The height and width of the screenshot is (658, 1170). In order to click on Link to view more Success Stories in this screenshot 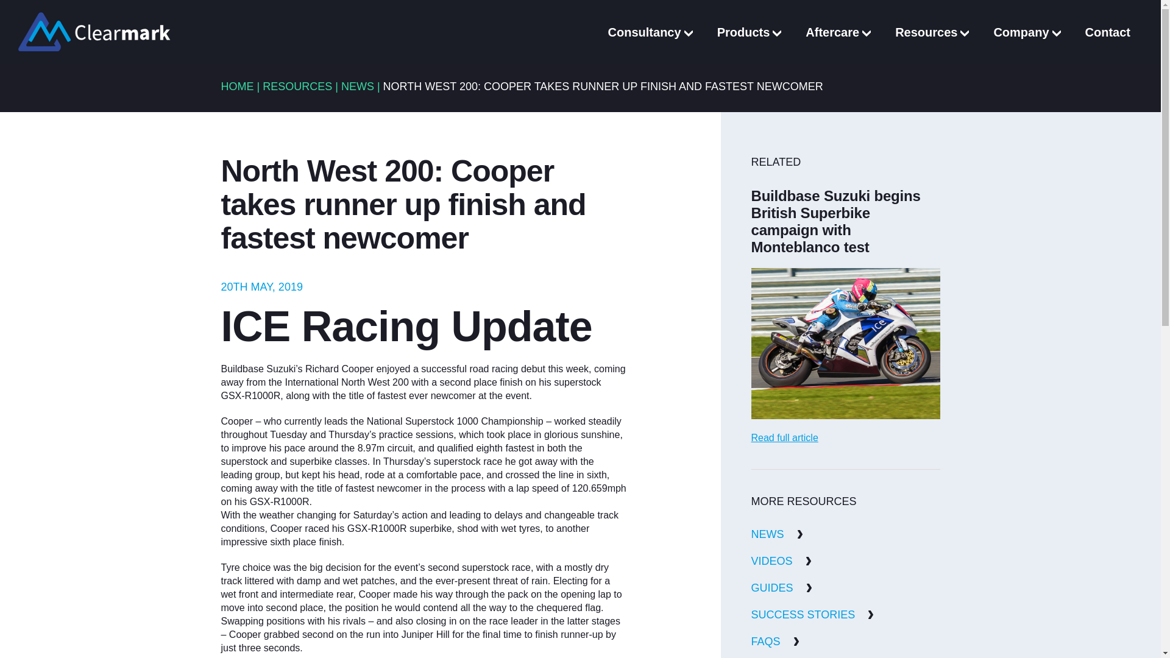, I will do `click(812, 614)`.